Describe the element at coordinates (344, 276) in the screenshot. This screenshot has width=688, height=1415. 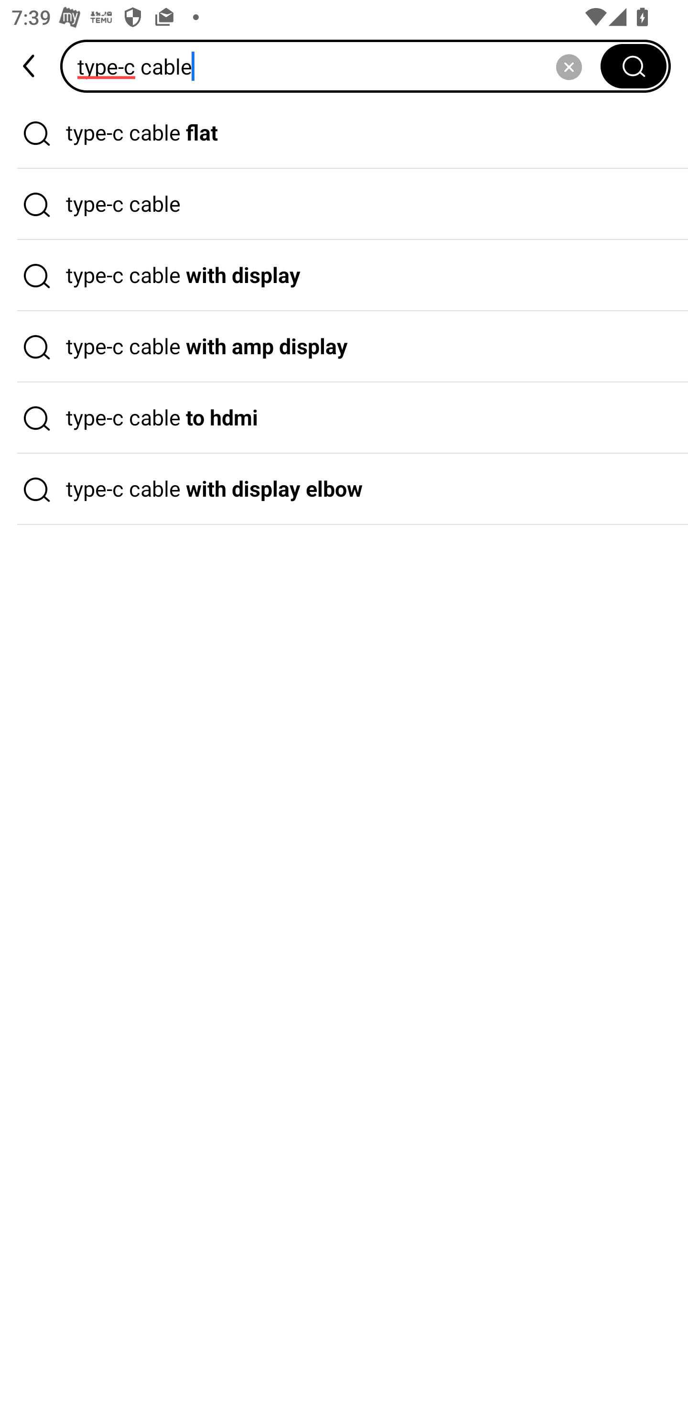
I see `type-c cable with display` at that location.